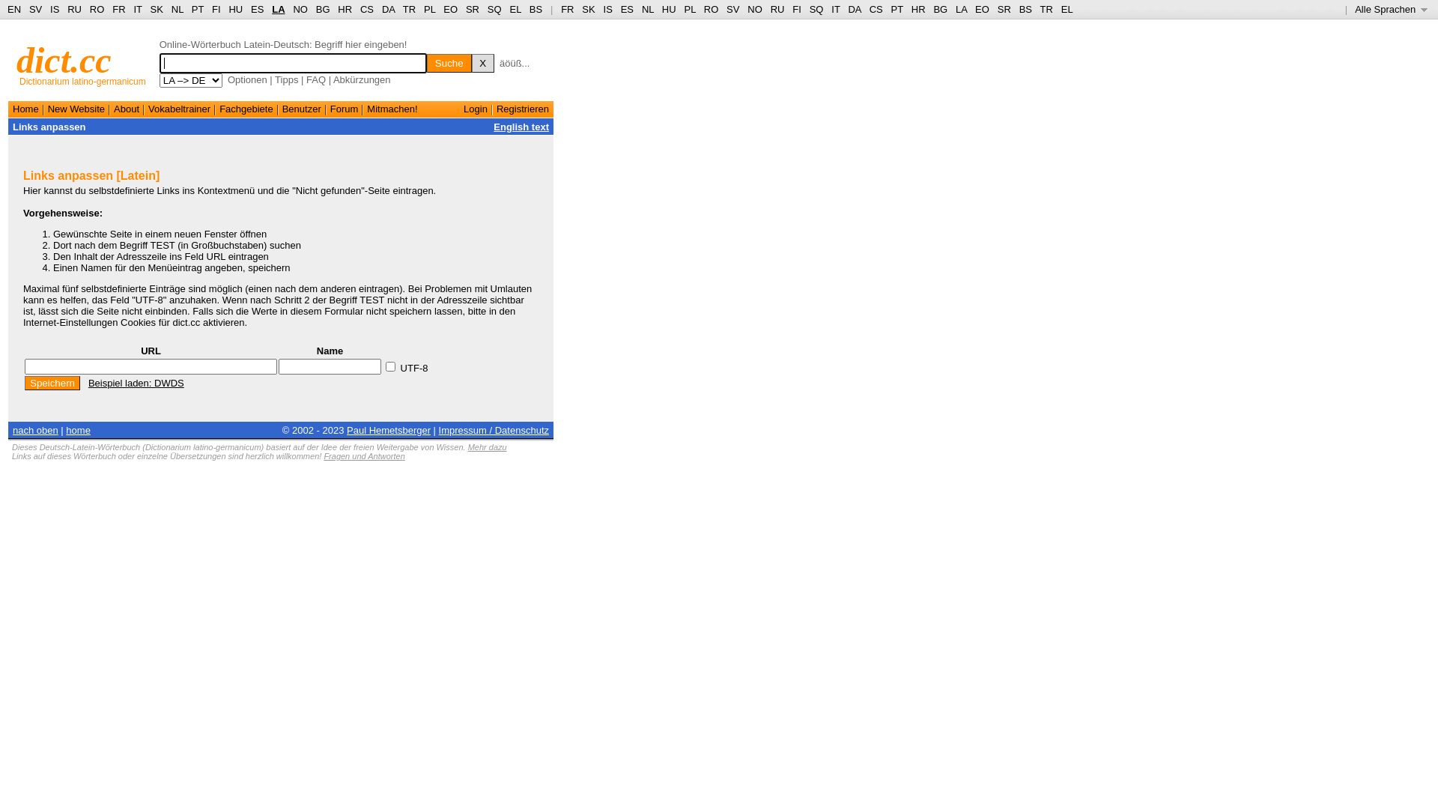 The height and width of the screenshot is (809, 1438). I want to click on SQ, so click(816, 9).